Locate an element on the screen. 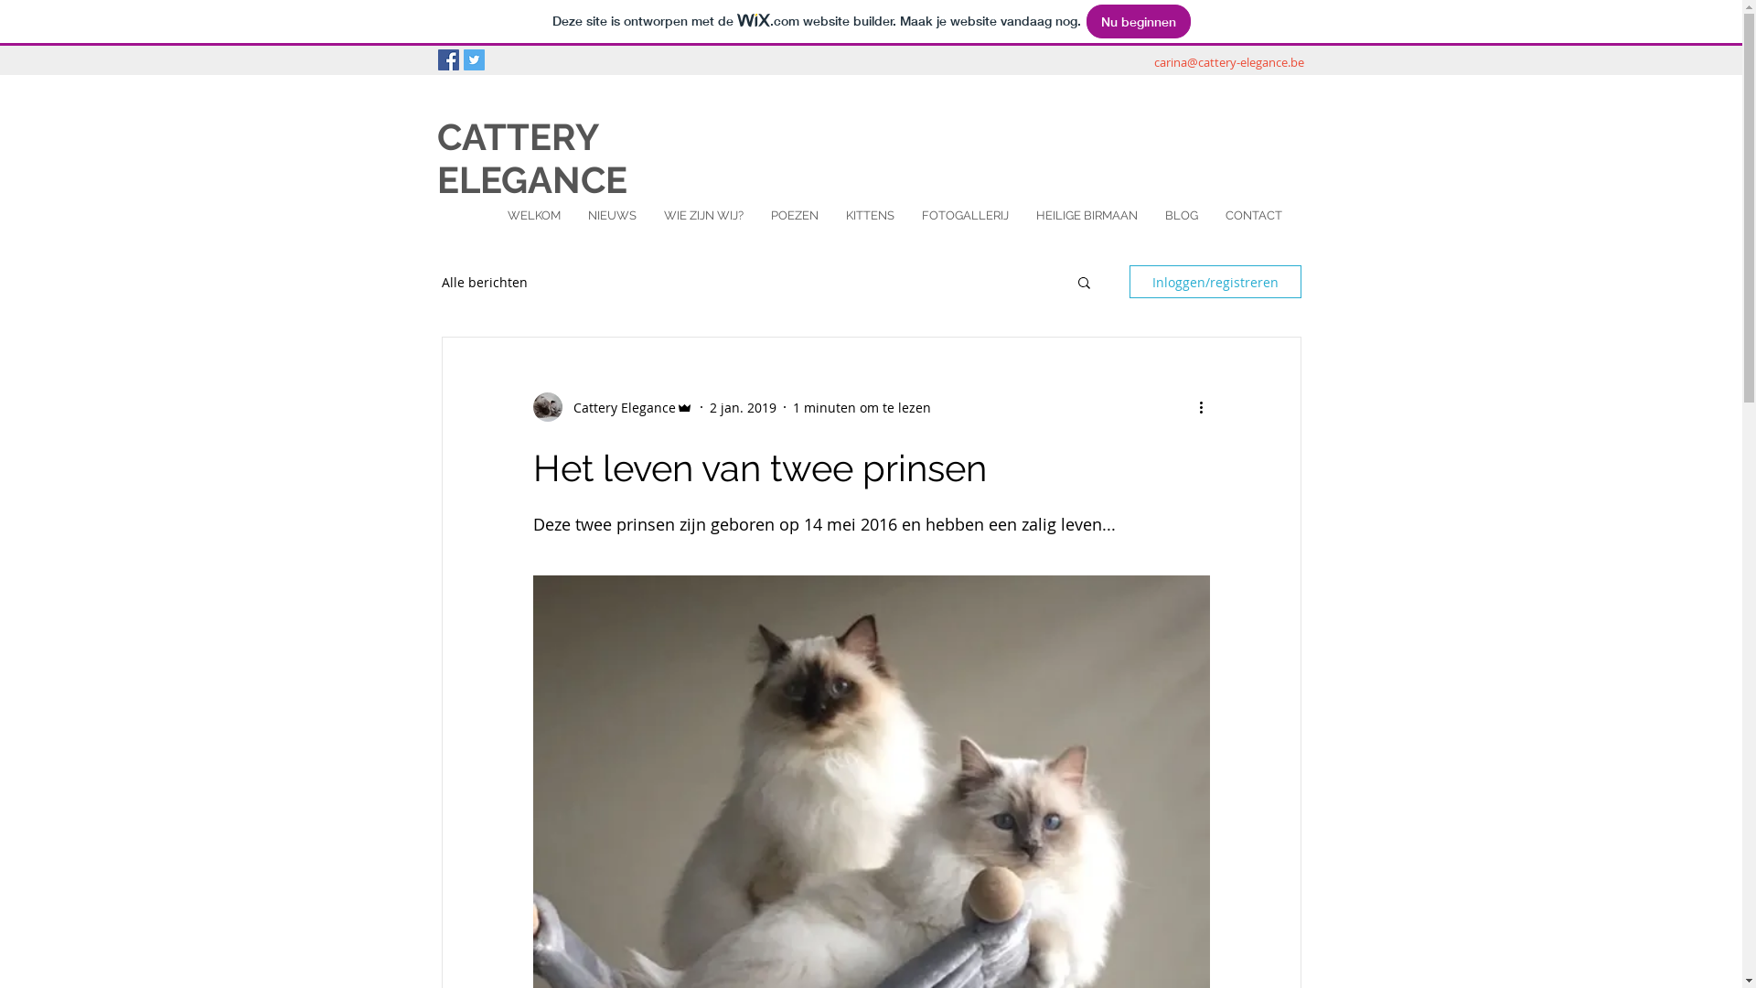  CONTACT is located at coordinates (1253, 225).